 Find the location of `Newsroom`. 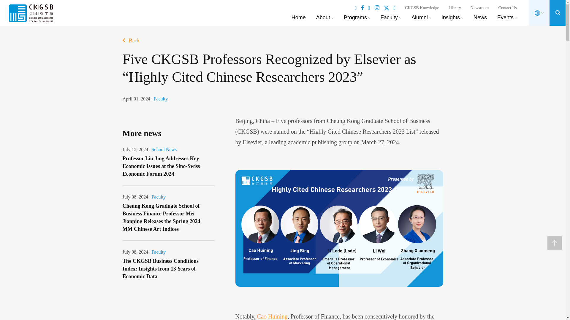

Newsroom is located at coordinates (479, 8).